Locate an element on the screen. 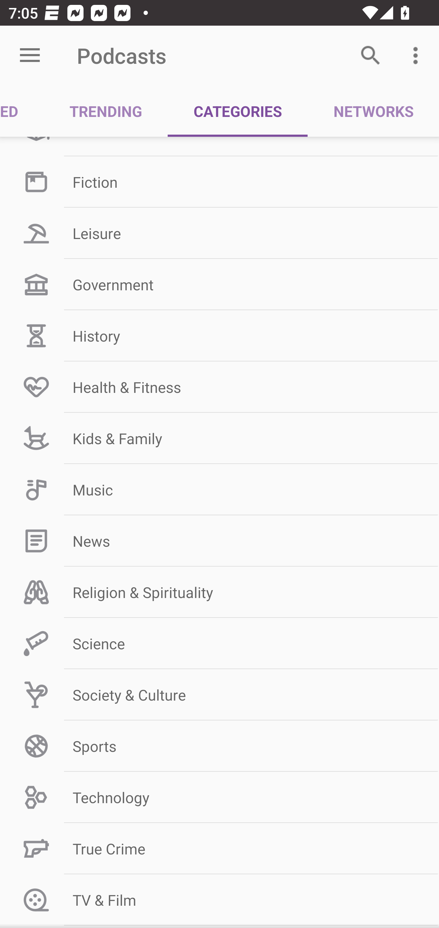  CATEGORIES is located at coordinates (238, 111).